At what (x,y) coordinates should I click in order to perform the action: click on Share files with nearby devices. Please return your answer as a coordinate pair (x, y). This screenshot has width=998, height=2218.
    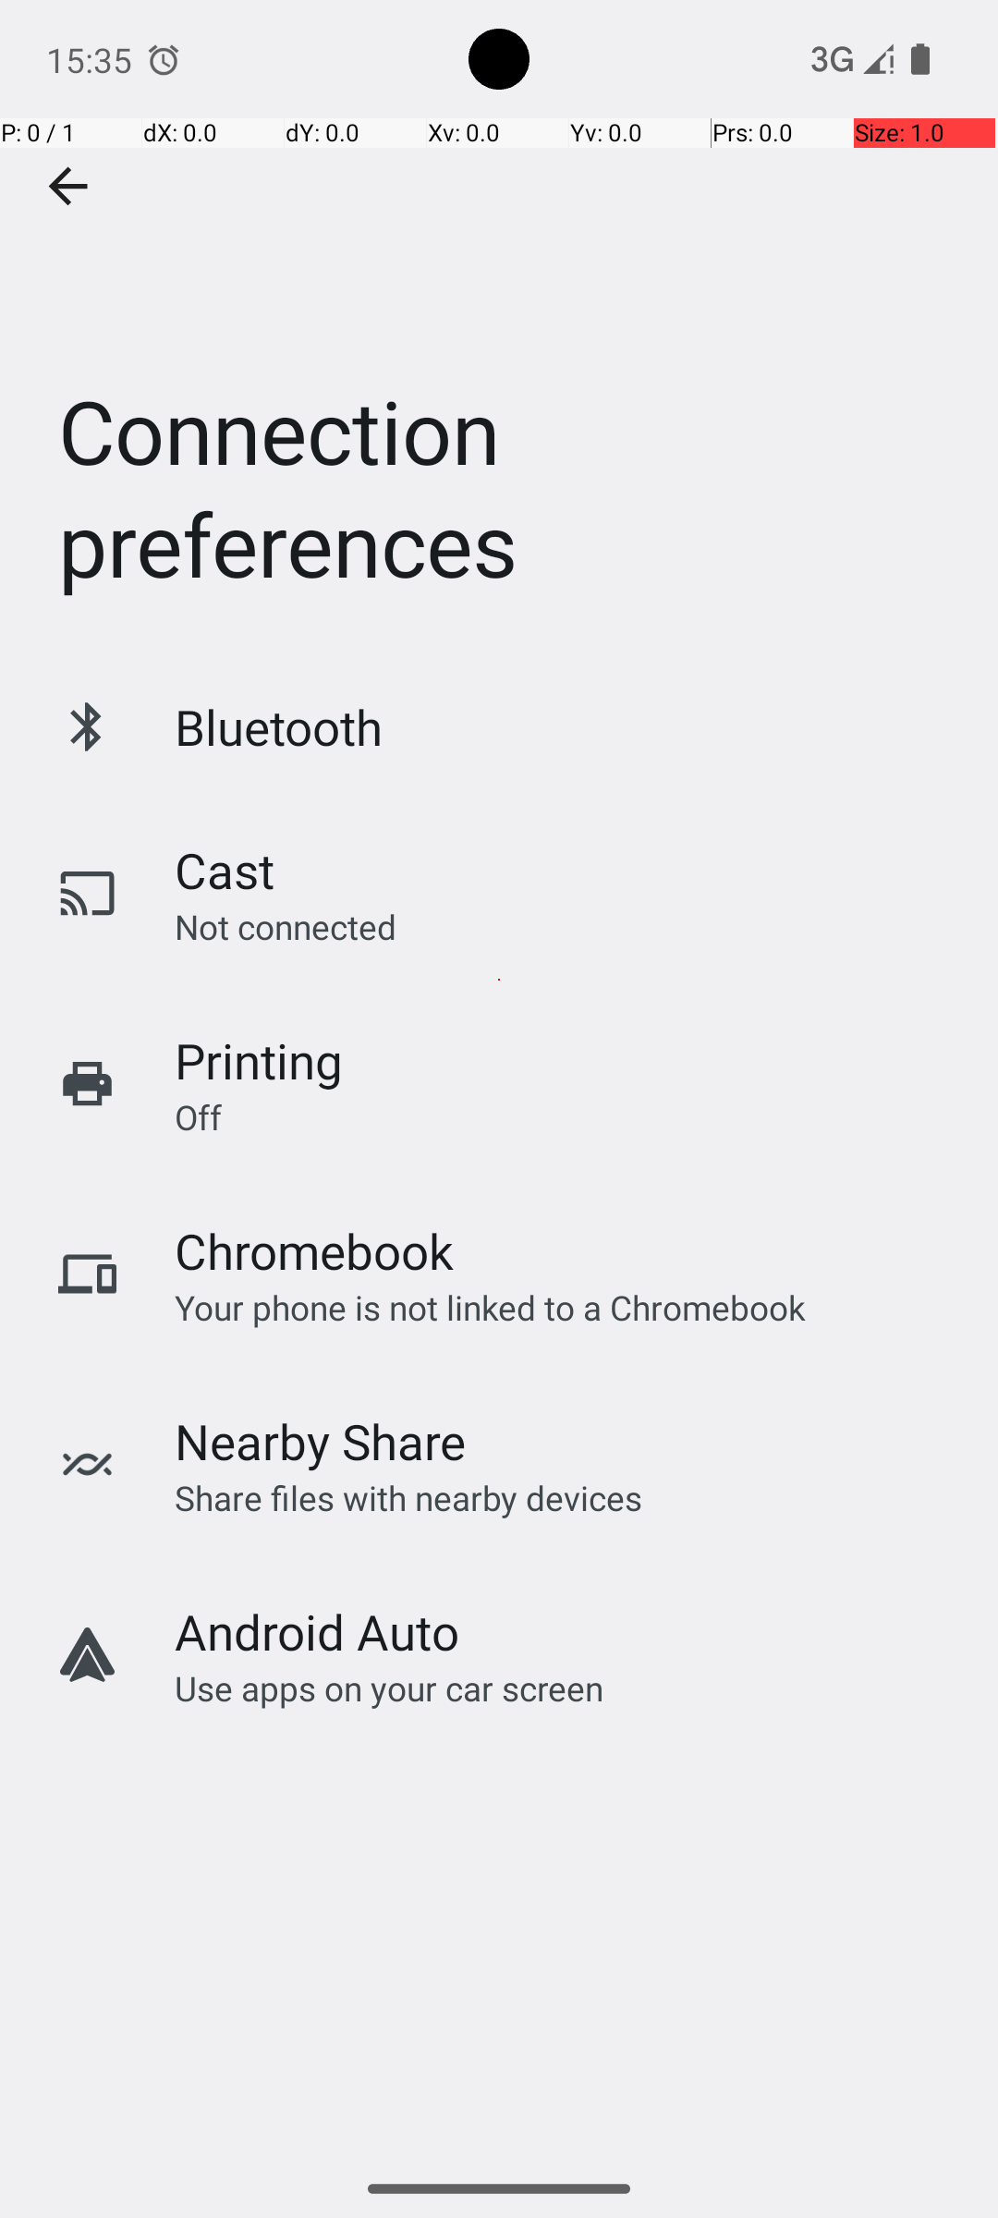
    Looking at the image, I should click on (408, 1497).